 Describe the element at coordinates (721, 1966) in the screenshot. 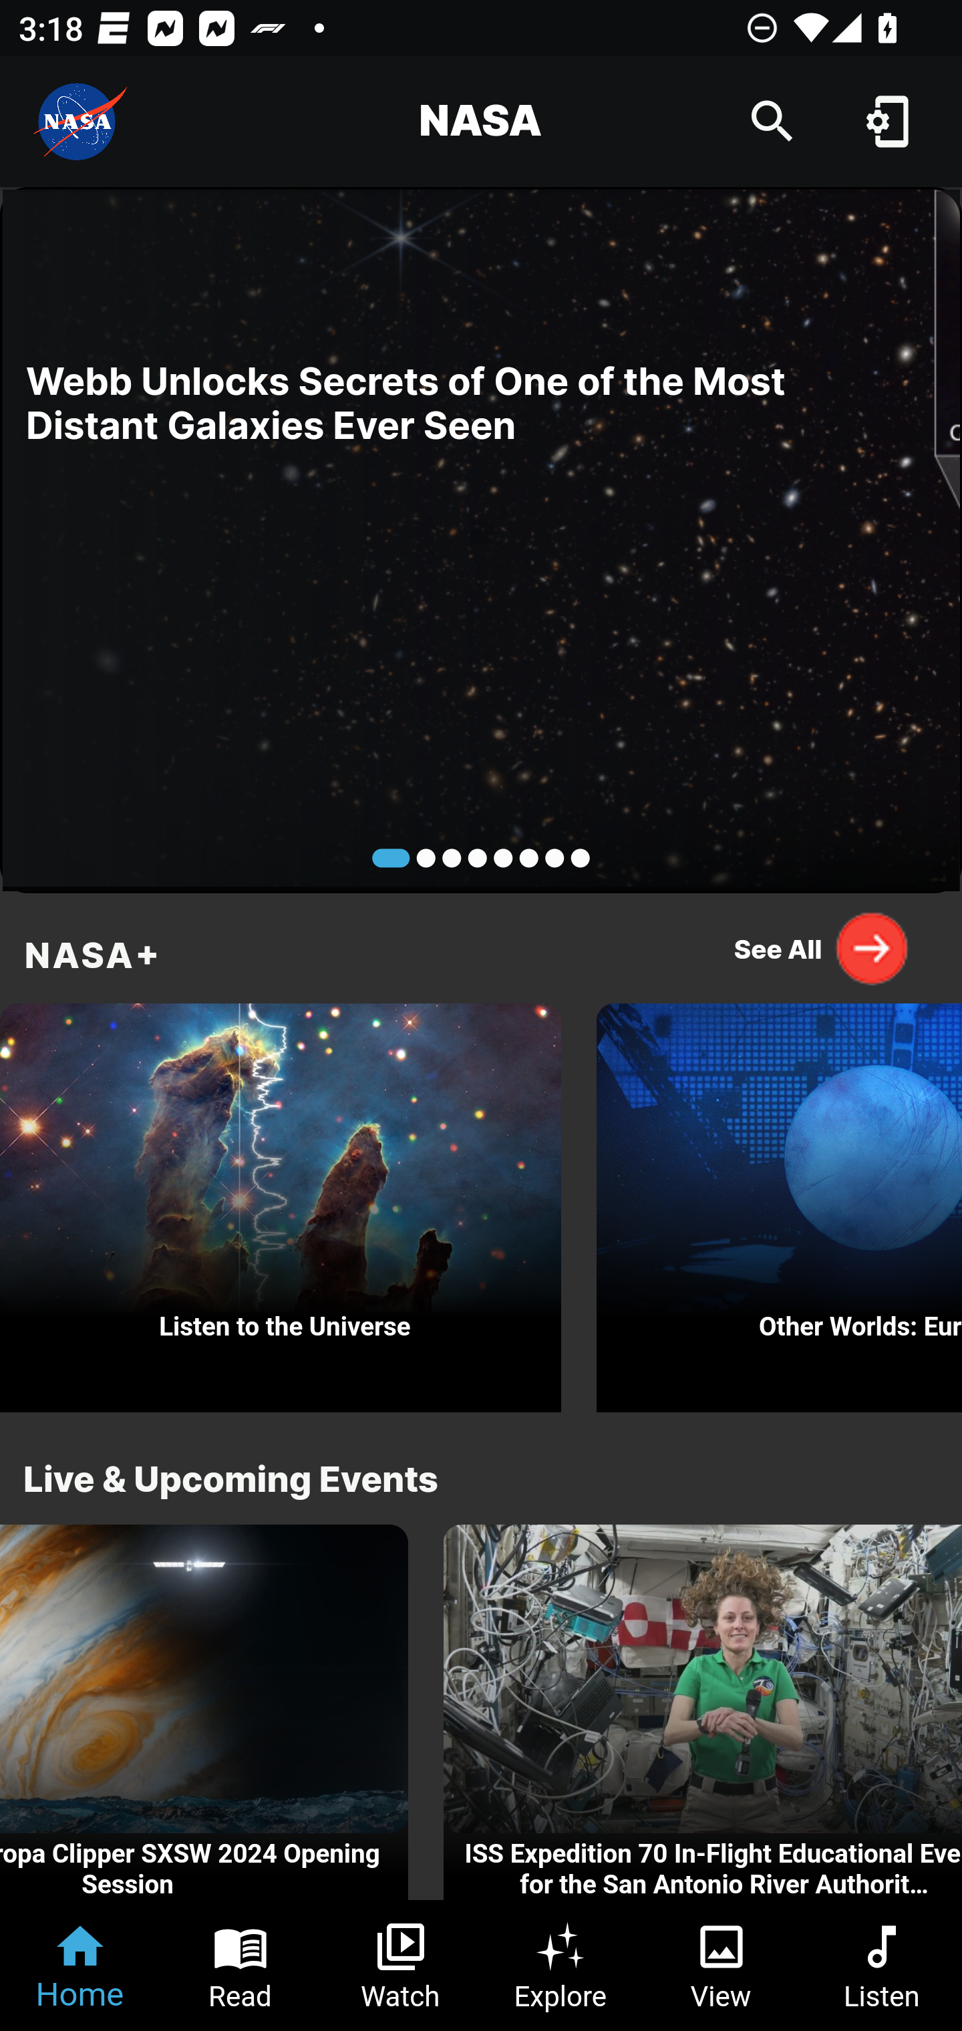

I see `View
Tab 5 of 6` at that location.